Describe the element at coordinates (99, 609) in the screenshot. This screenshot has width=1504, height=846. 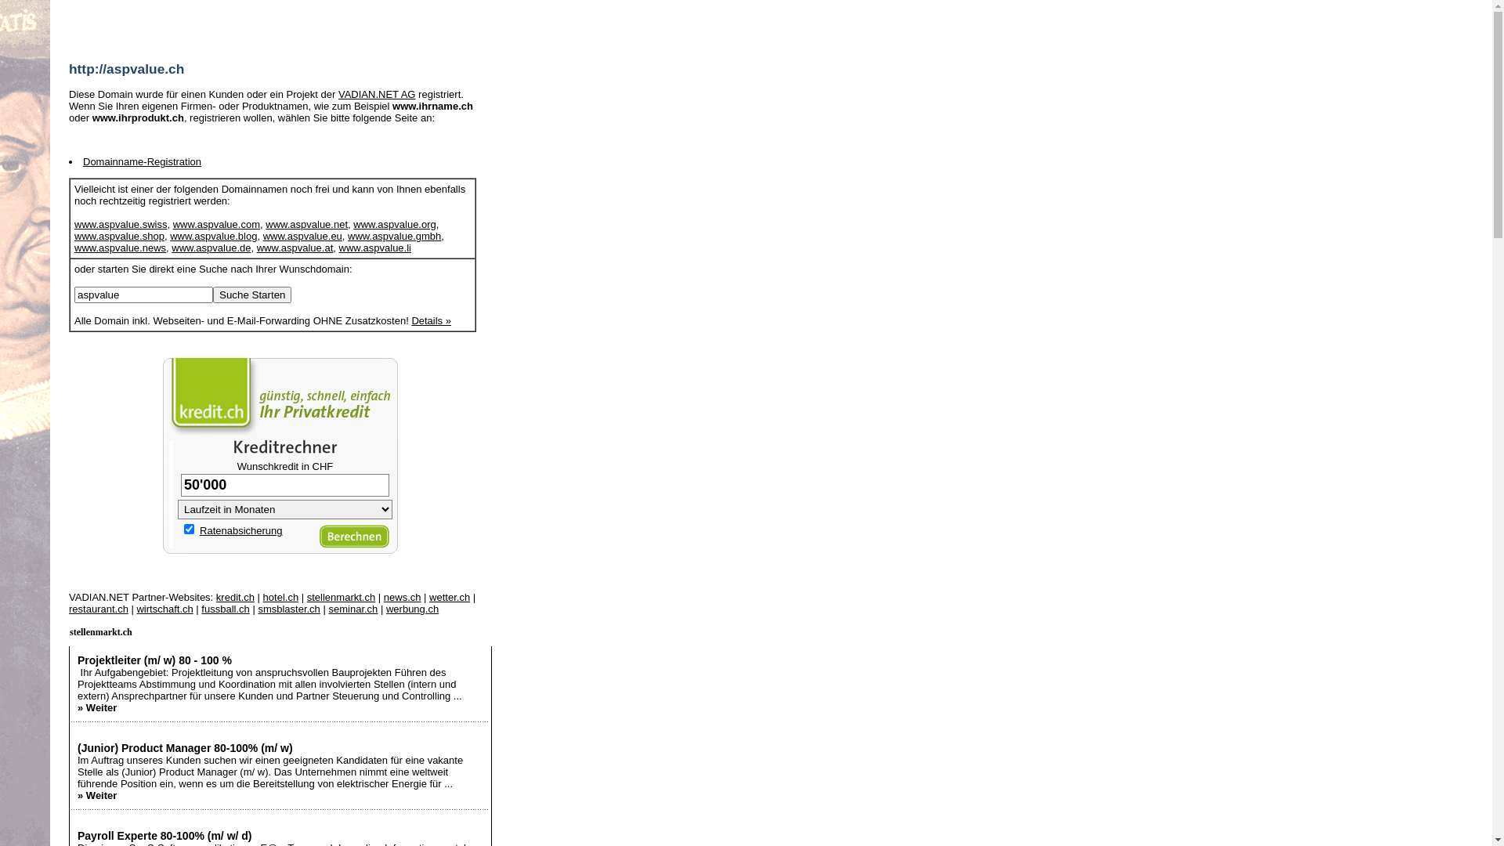
I see `restaurant.ch` at that location.